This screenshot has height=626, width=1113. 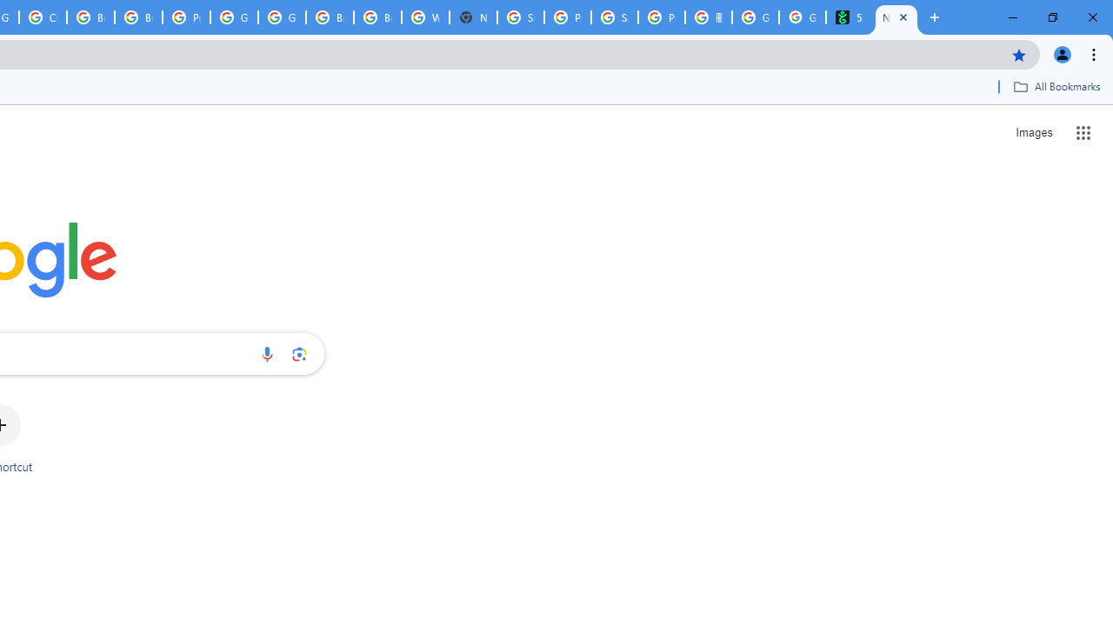 I want to click on Sign in - Google Accounts, so click(x=520, y=17).